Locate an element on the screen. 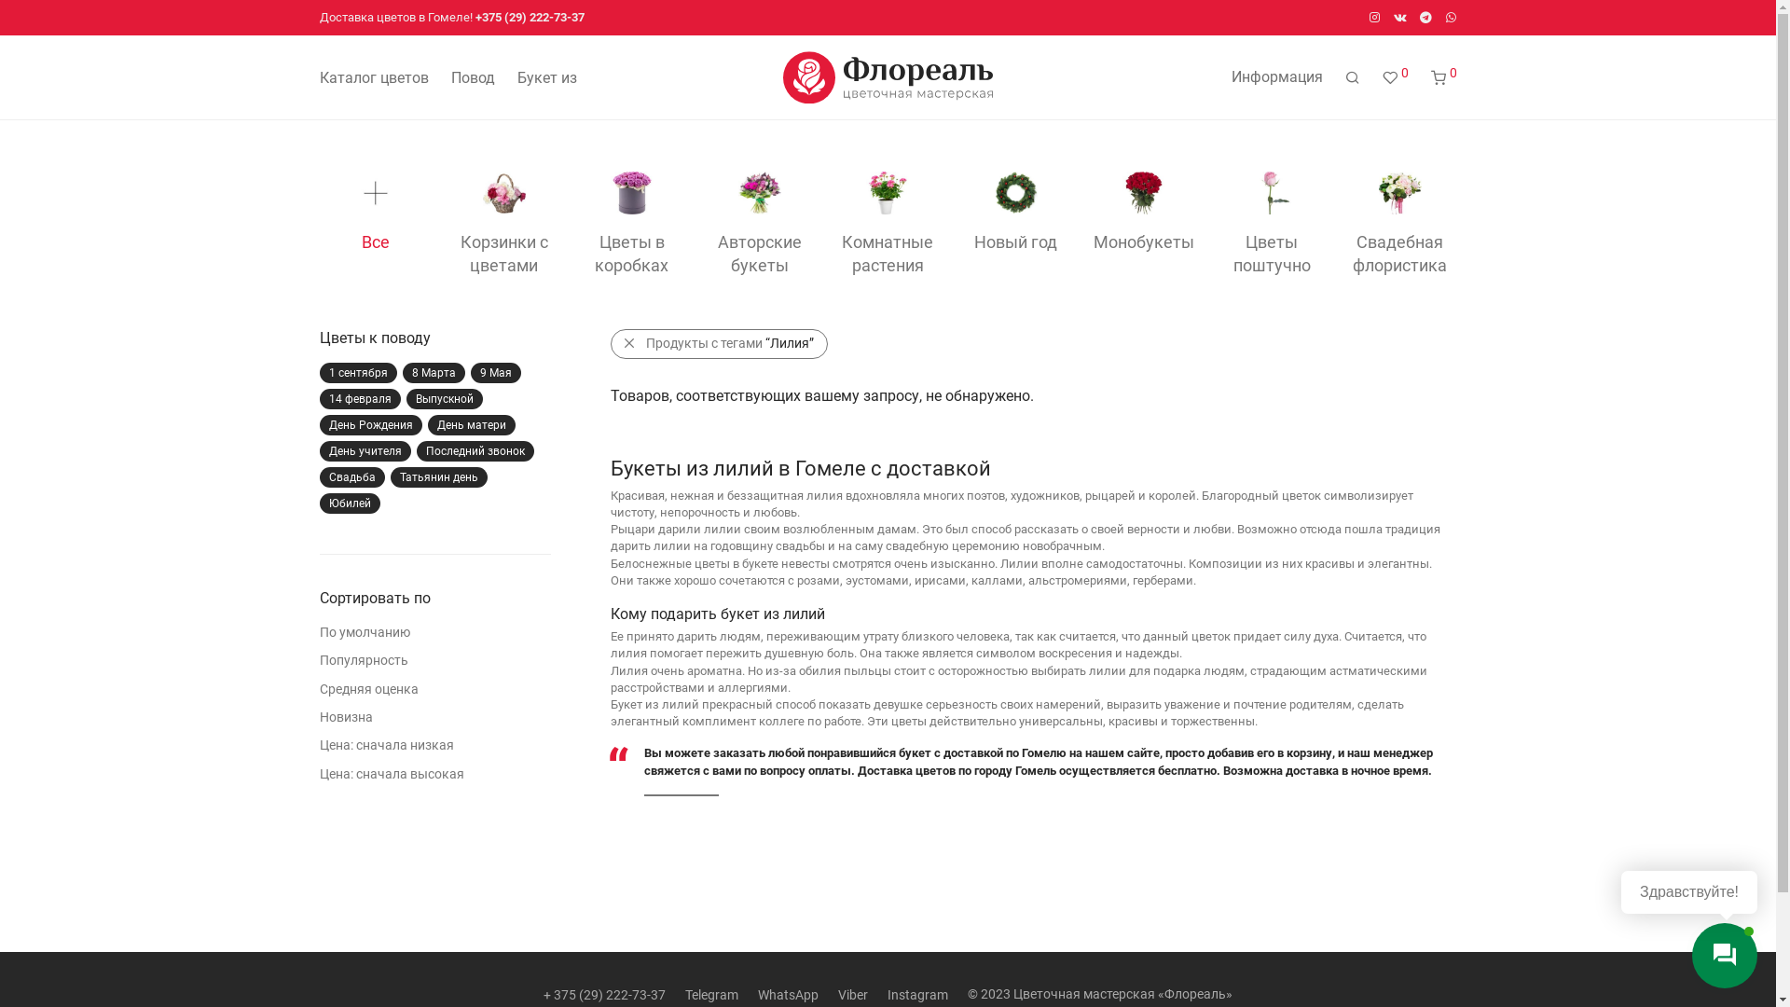 The height and width of the screenshot is (1007, 1790). 0 is located at coordinates (1443, 78).